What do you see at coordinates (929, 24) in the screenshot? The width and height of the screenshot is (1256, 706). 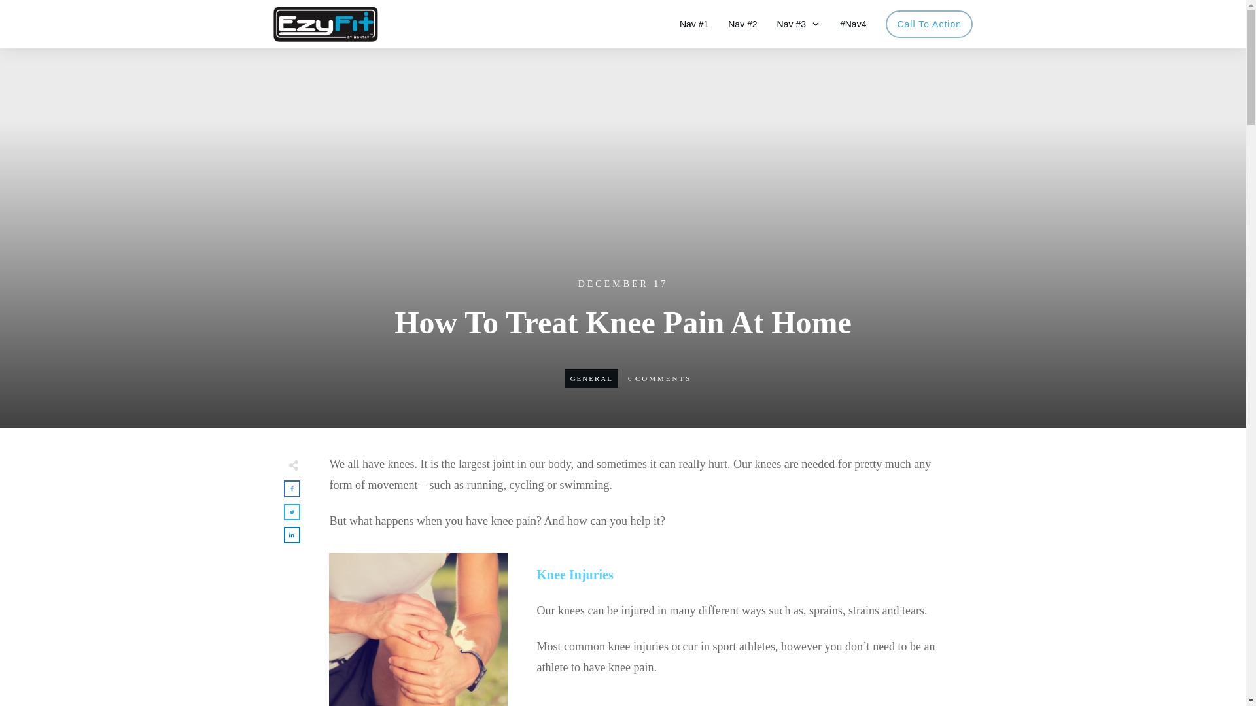 I see `Call To Action` at bounding box center [929, 24].